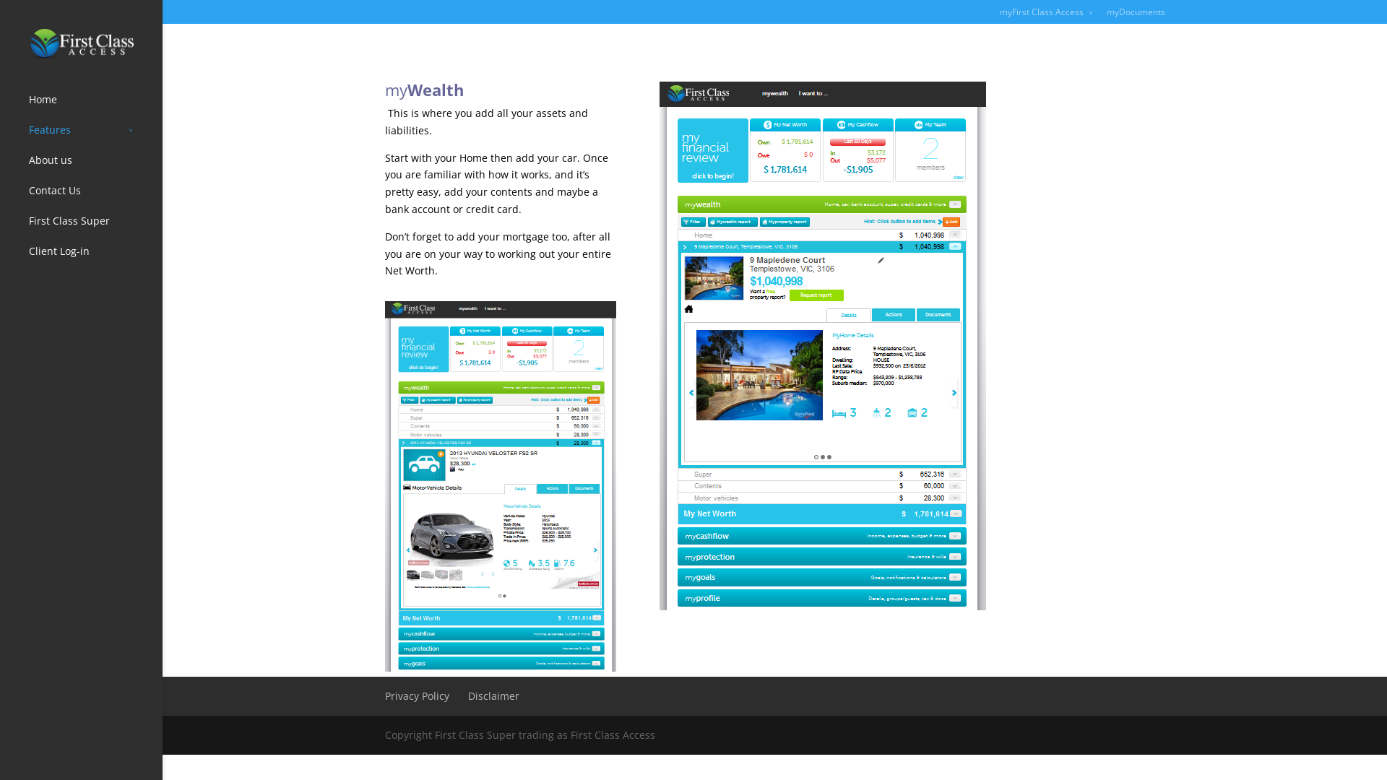 This screenshot has height=780, width=1387. I want to click on myFirst Class Access, so click(1047, 16).